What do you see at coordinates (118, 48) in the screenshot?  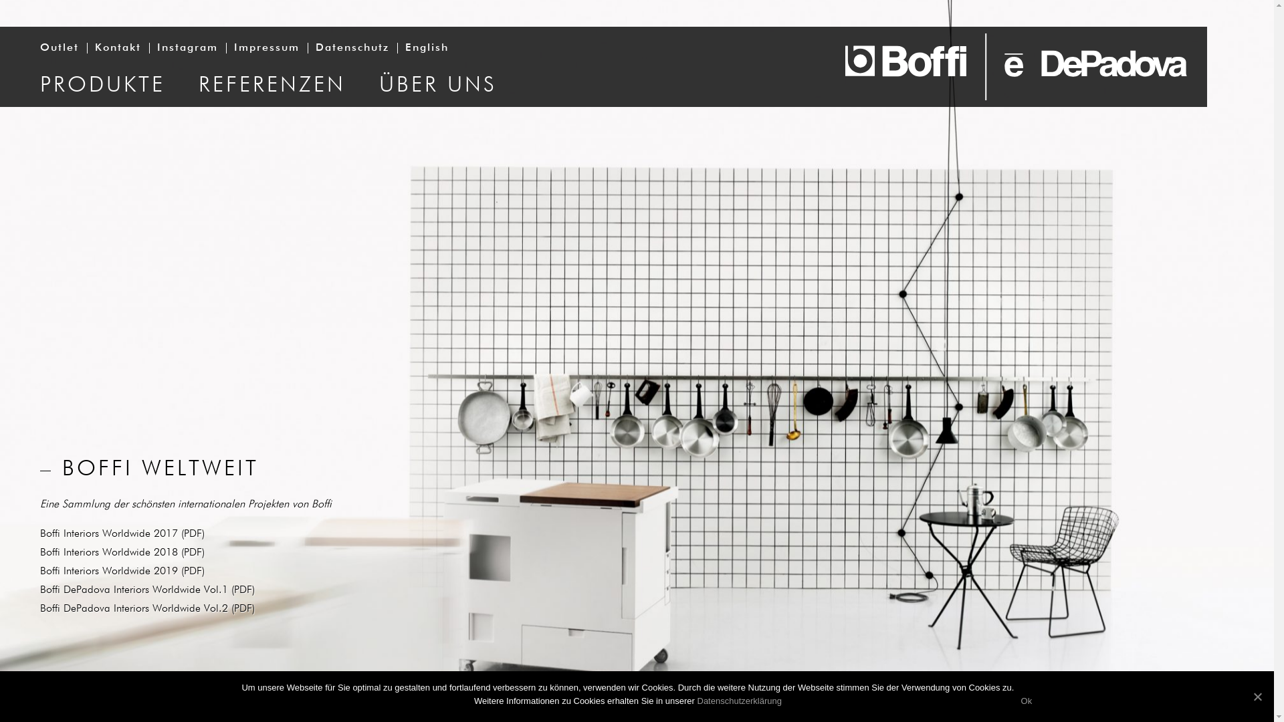 I see `Kontakt` at bounding box center [118, 48].